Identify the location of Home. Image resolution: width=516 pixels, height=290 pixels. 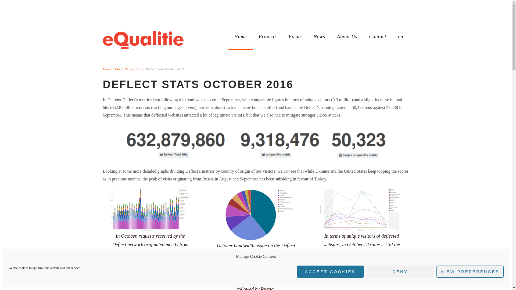
(241, 37).